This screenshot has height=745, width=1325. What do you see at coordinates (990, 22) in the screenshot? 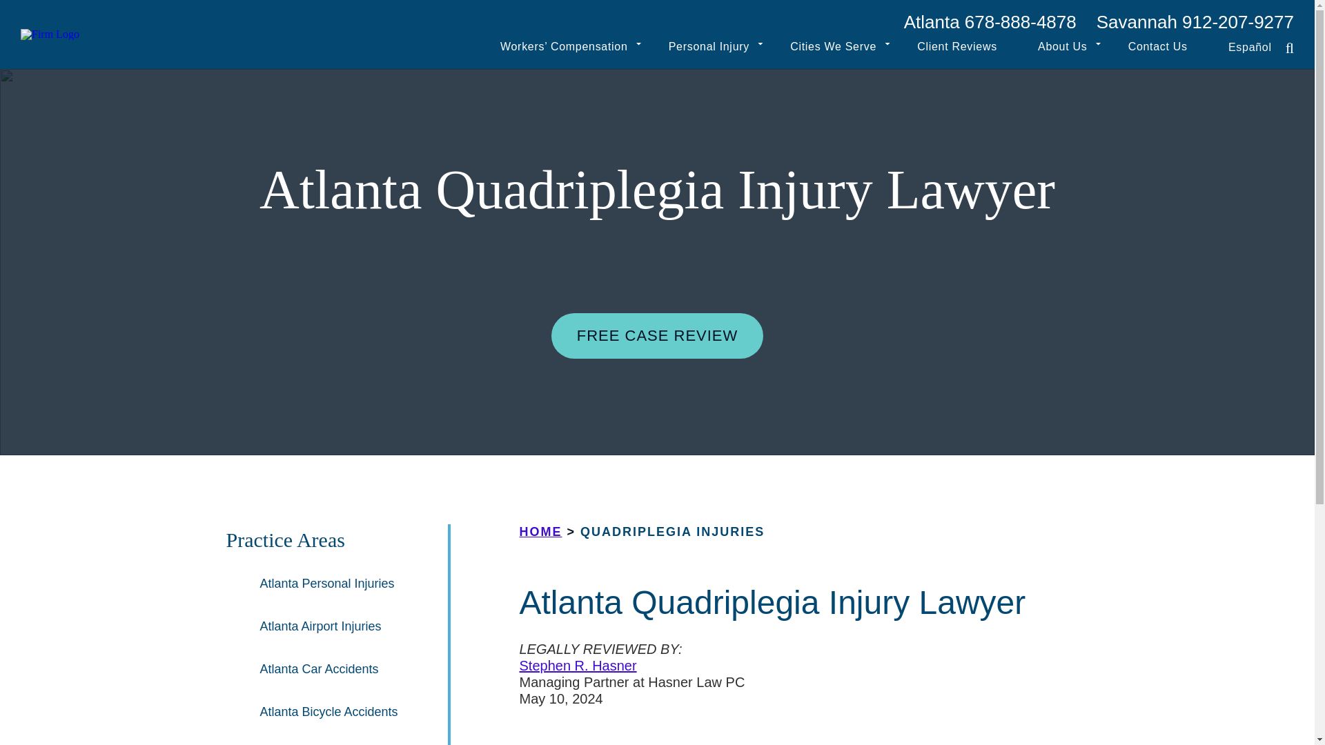
I see `Atlanta 678-888-4878` at bounding box center [990, 22].